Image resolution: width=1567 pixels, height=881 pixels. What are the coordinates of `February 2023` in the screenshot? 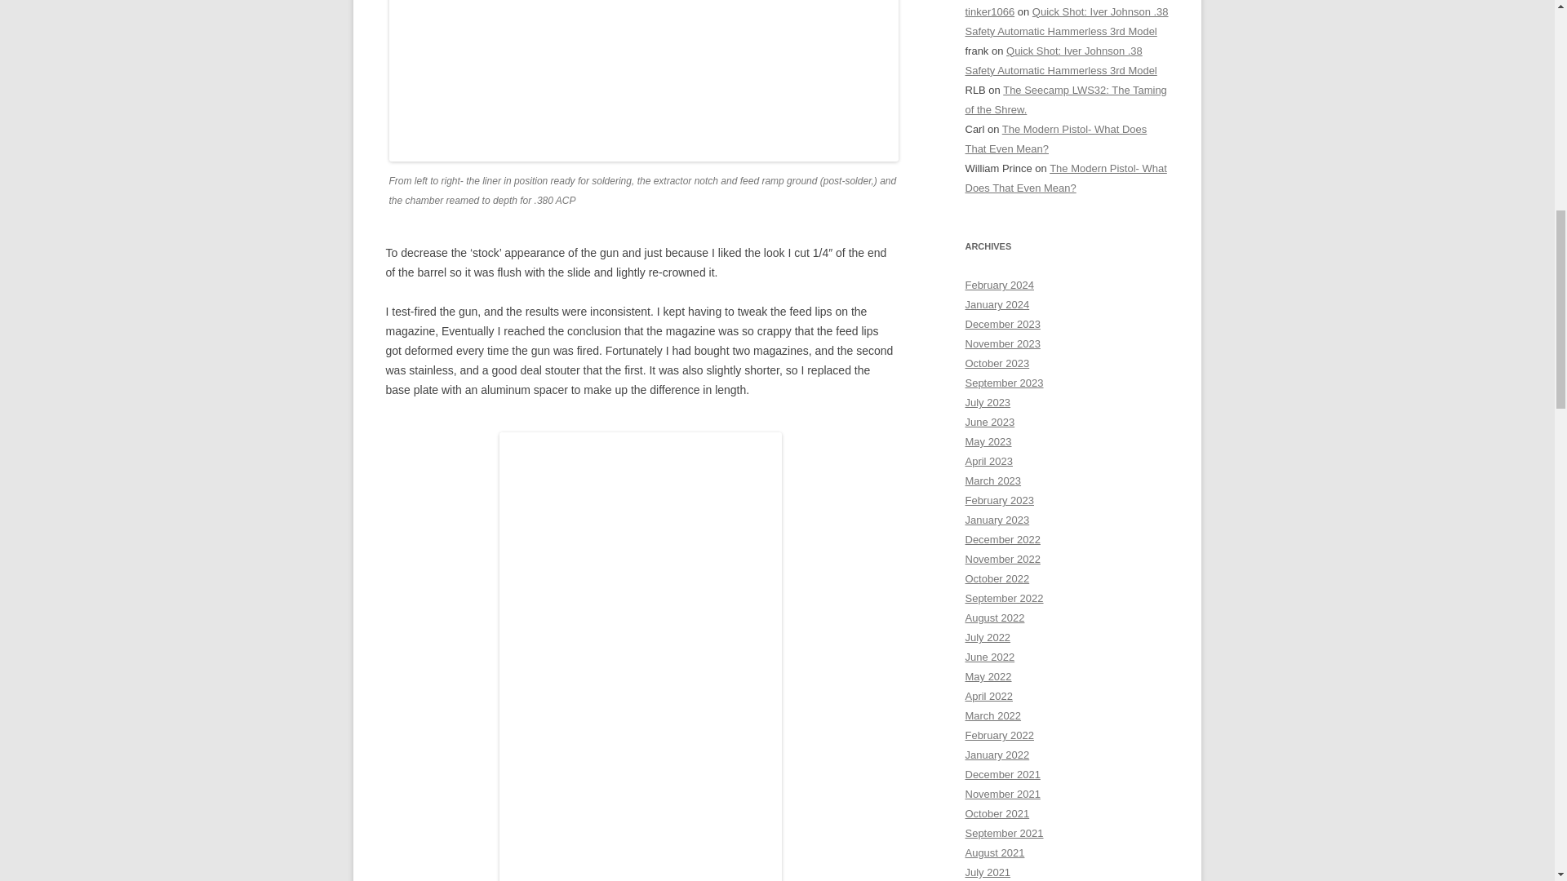 It's located at (999, 500).